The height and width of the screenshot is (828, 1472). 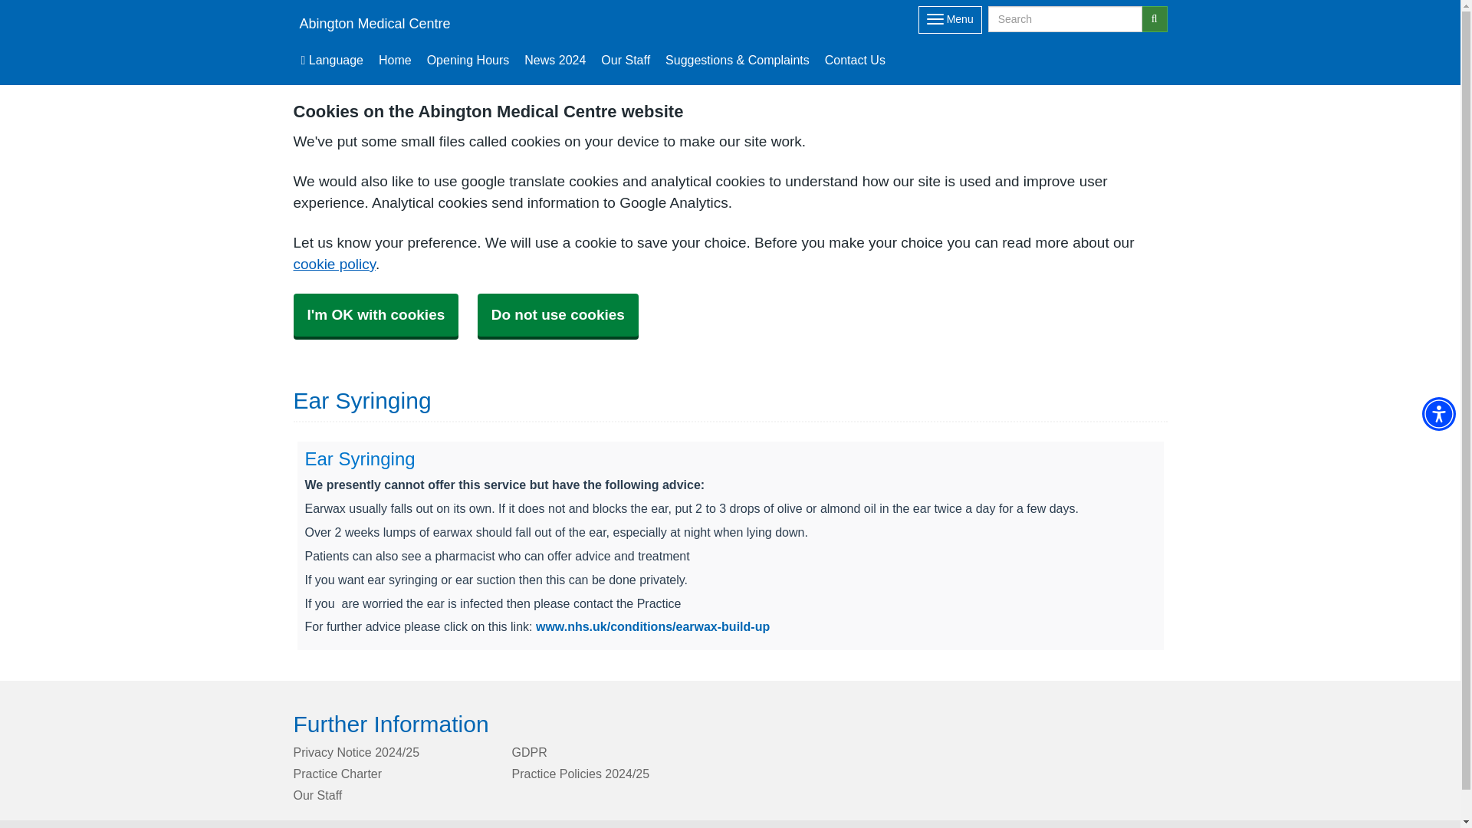 What do you see at coordinates (376, 314) in the screenshot?
I see `I'm OK with cookies` at bounding box center [376, 314].